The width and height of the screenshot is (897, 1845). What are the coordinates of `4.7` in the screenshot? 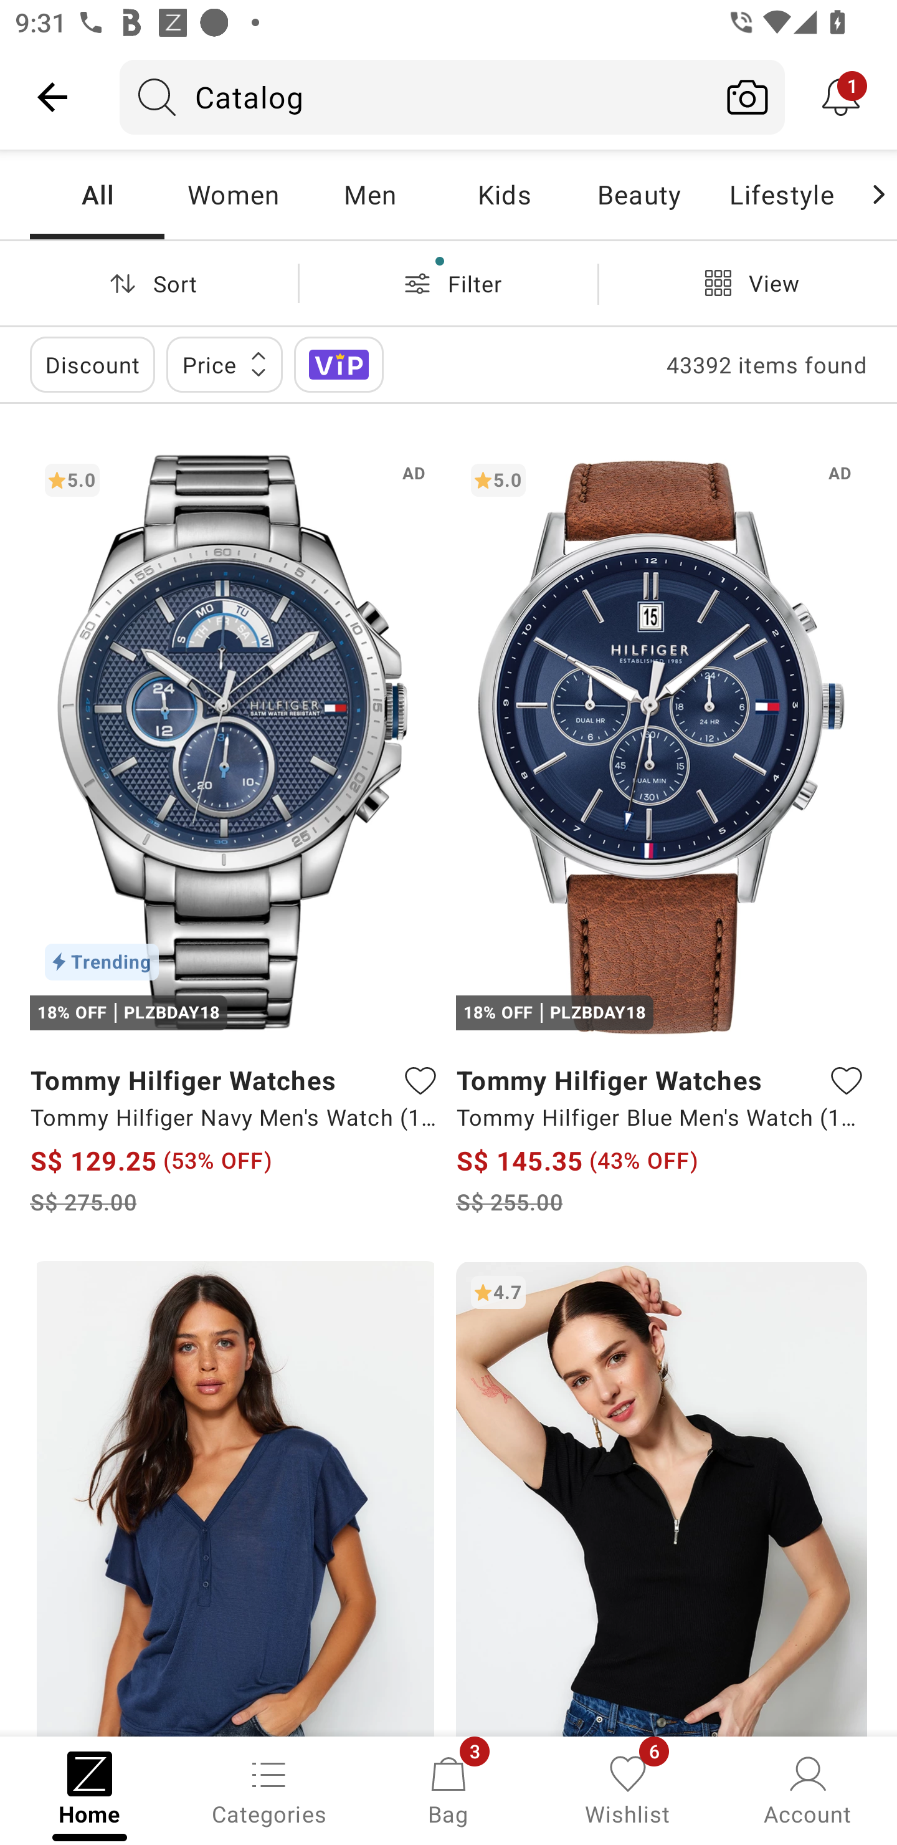 It's located at (662, 1498).